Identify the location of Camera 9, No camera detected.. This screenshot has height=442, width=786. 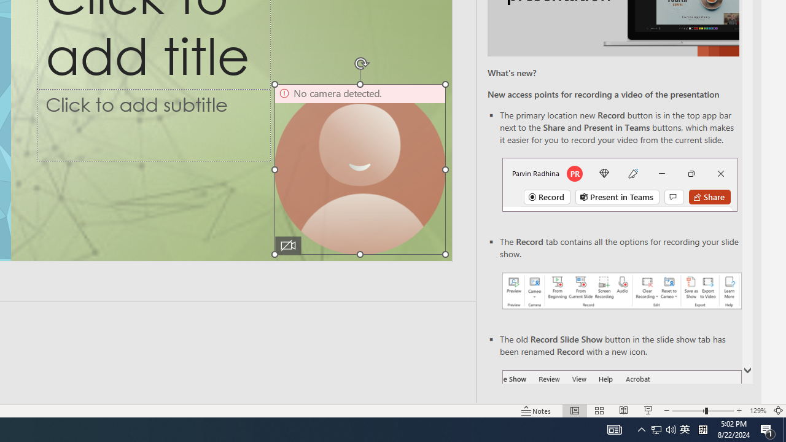
(360, 169).